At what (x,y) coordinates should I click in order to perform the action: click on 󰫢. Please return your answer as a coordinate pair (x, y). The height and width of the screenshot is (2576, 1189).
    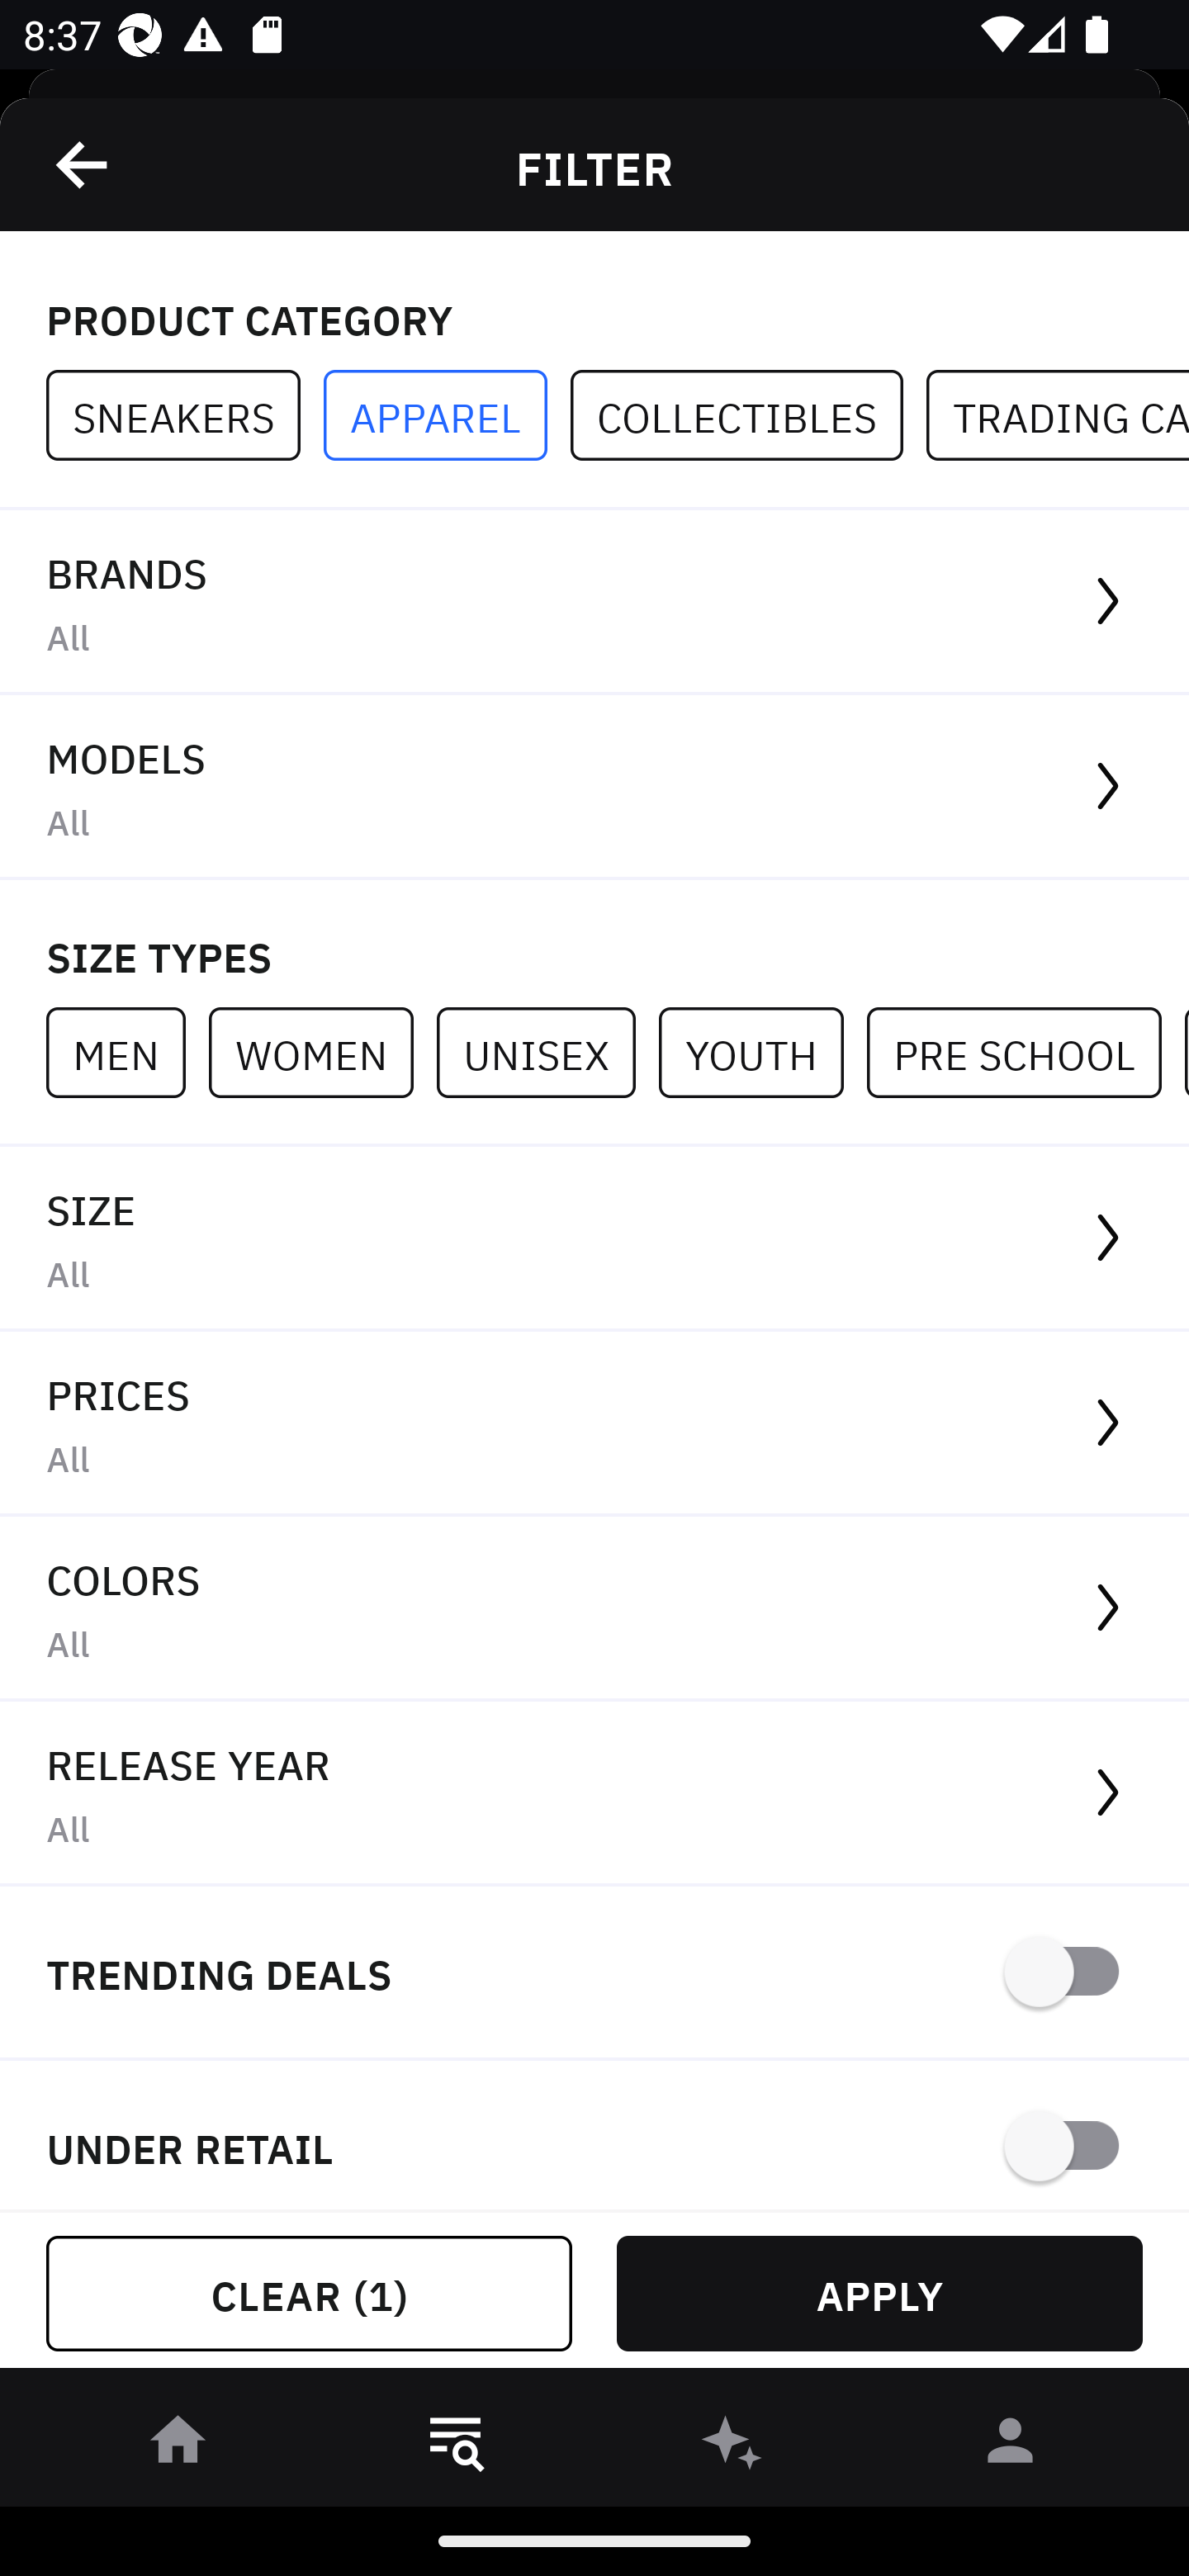
    Looking at the image, I should click on (733, 2446).